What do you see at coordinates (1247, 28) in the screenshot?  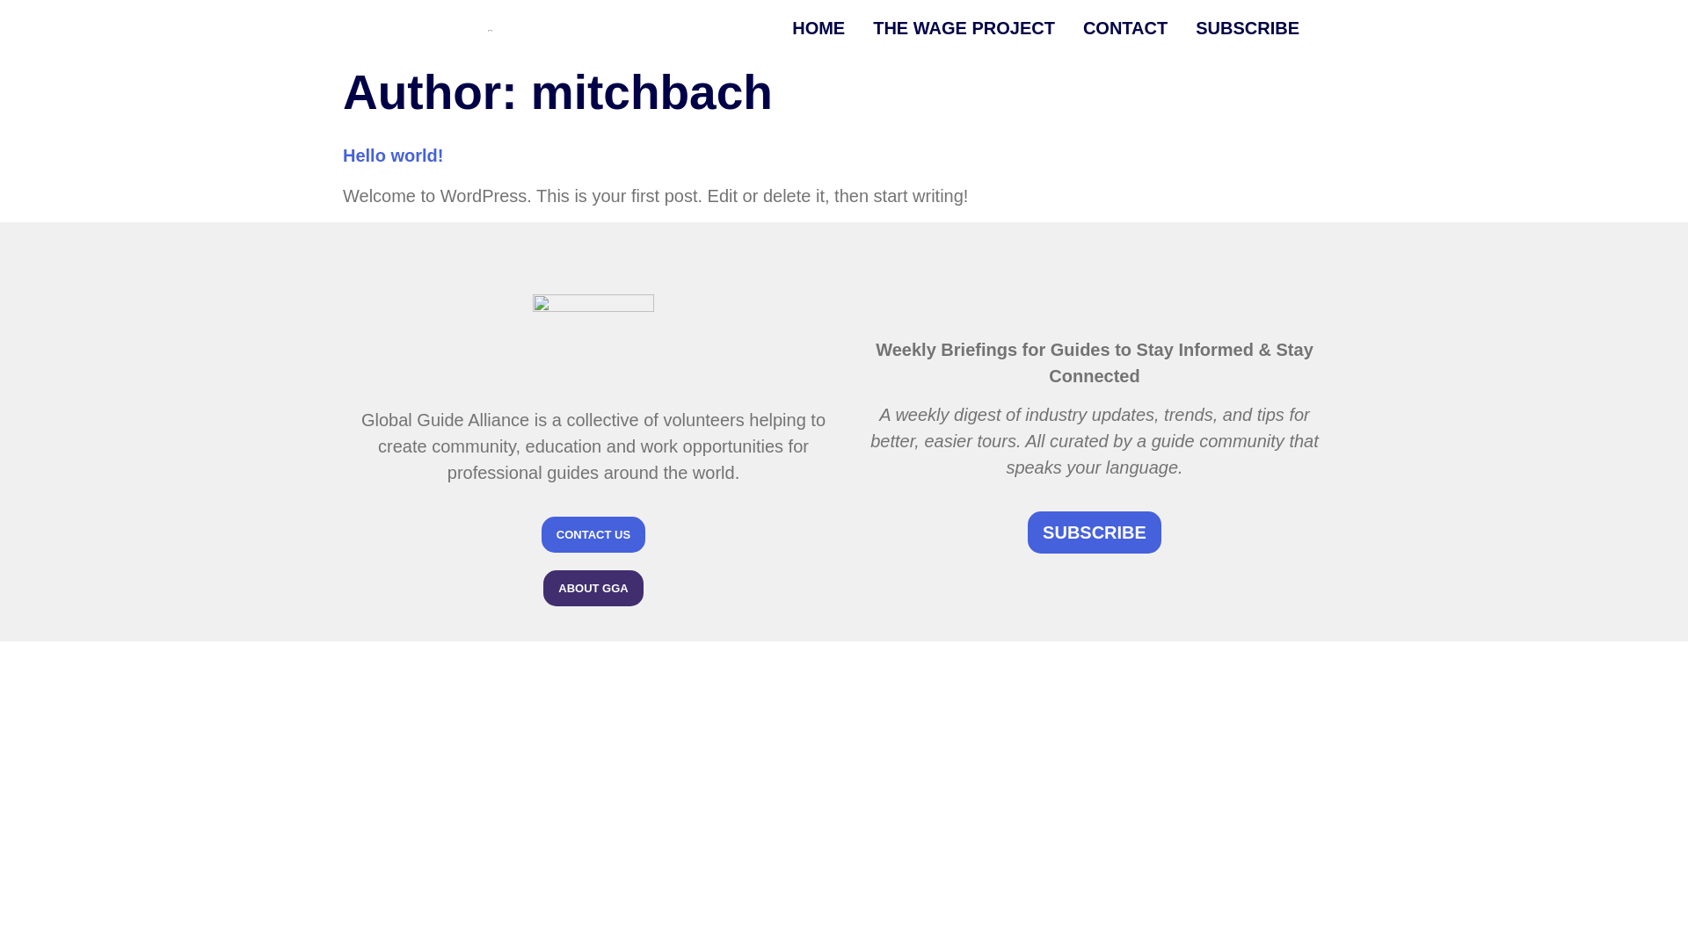 I see `SUBSCRIBE` at bounding box center [1247, 28].